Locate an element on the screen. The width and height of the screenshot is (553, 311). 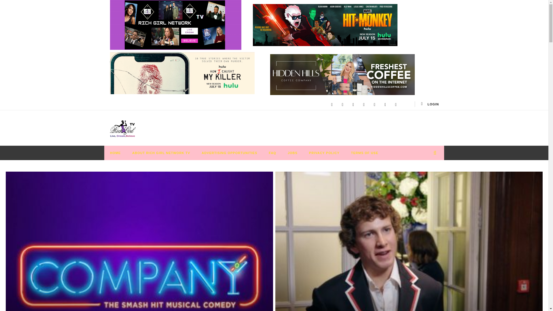
Email is located at coordinates (374, 105).